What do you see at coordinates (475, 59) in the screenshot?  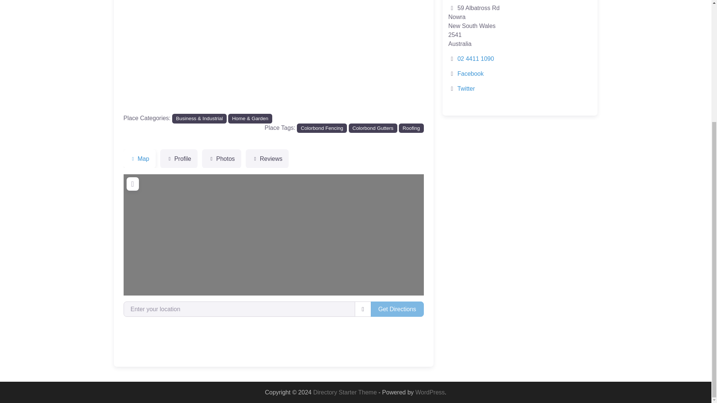 I see `02 4411 1090` at bounding box center [475, 59].